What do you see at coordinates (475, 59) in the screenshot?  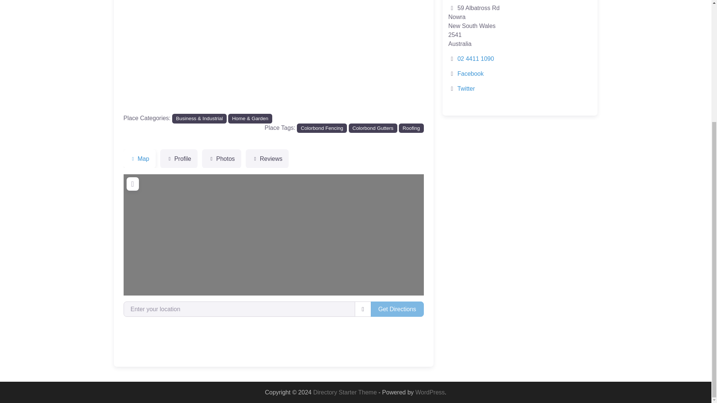 I see `02 4411 1090` at bounding box center [475, 59].